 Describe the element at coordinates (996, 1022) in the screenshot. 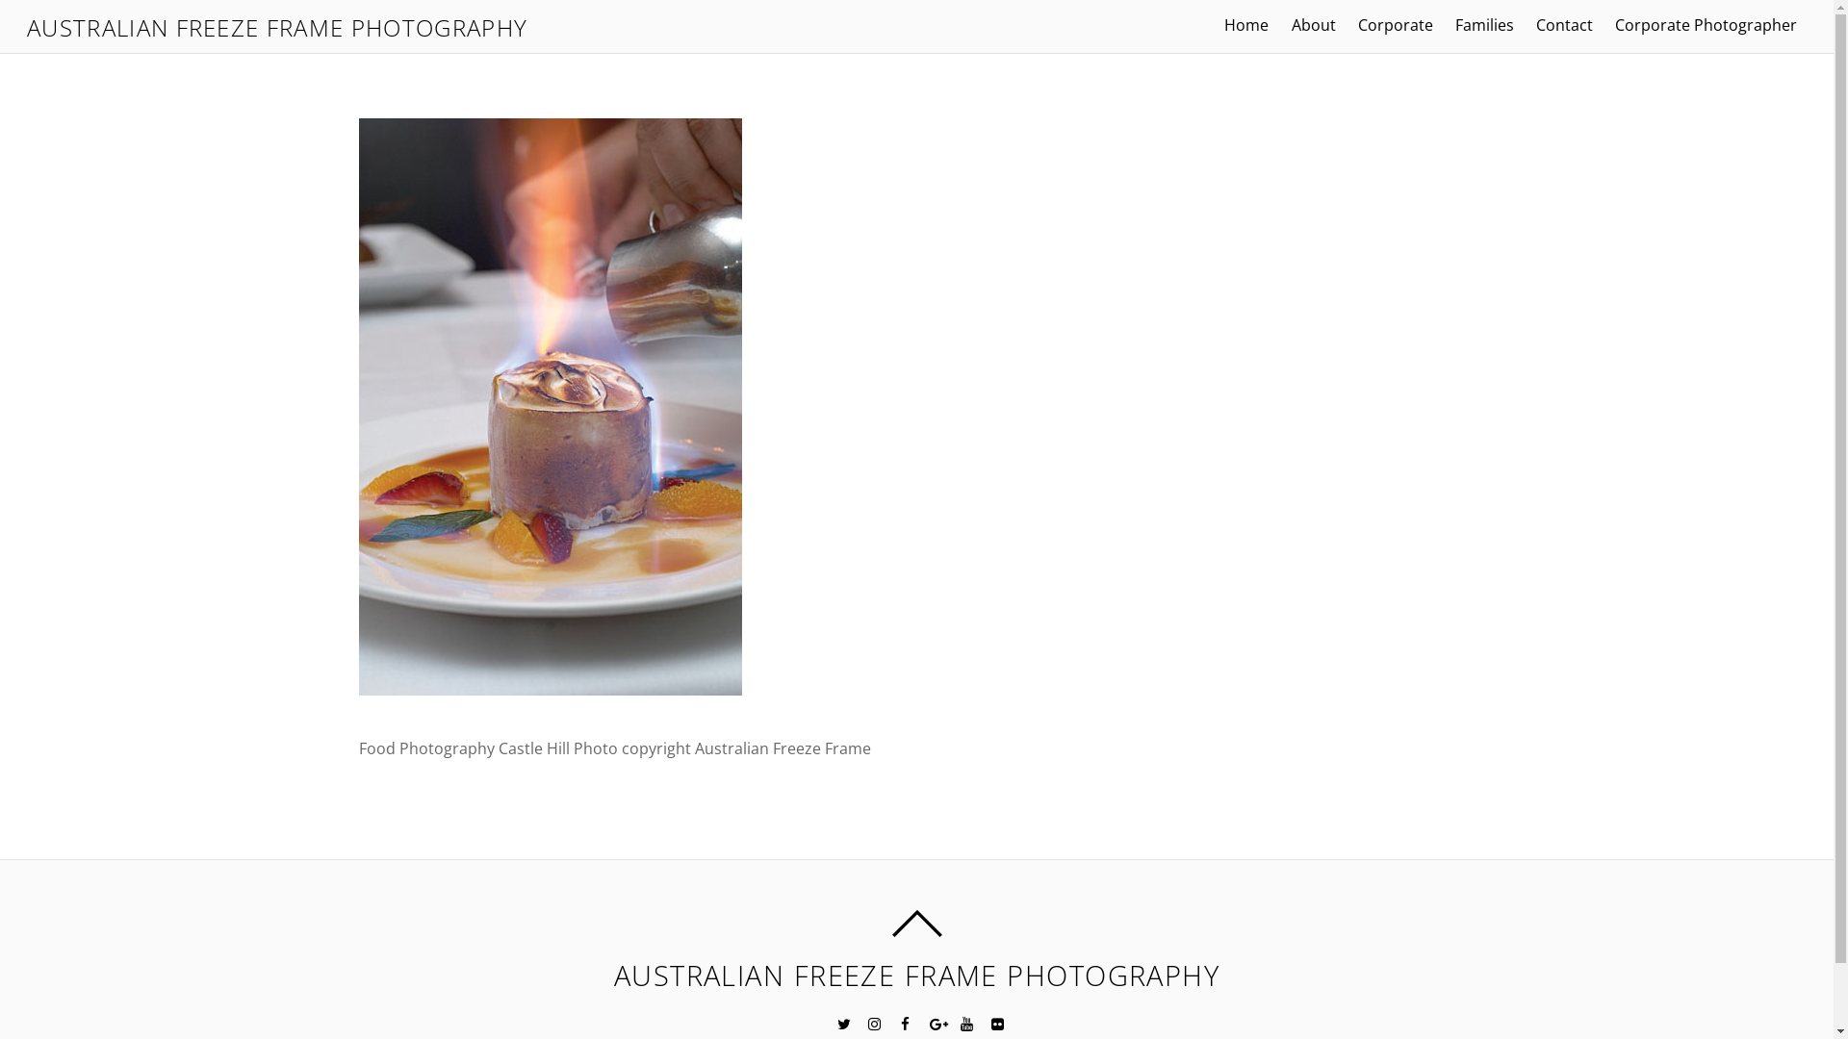

I see `Flickr` at that location.